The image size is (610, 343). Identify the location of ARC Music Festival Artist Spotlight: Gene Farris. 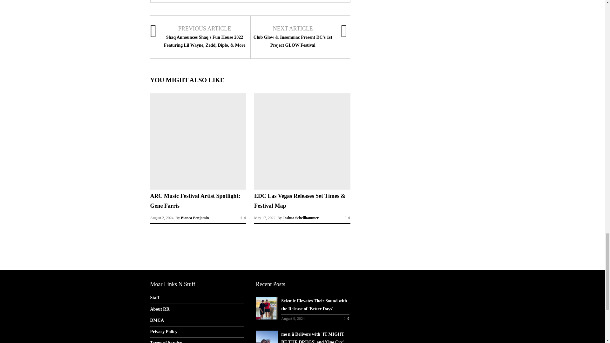
(198, 188).